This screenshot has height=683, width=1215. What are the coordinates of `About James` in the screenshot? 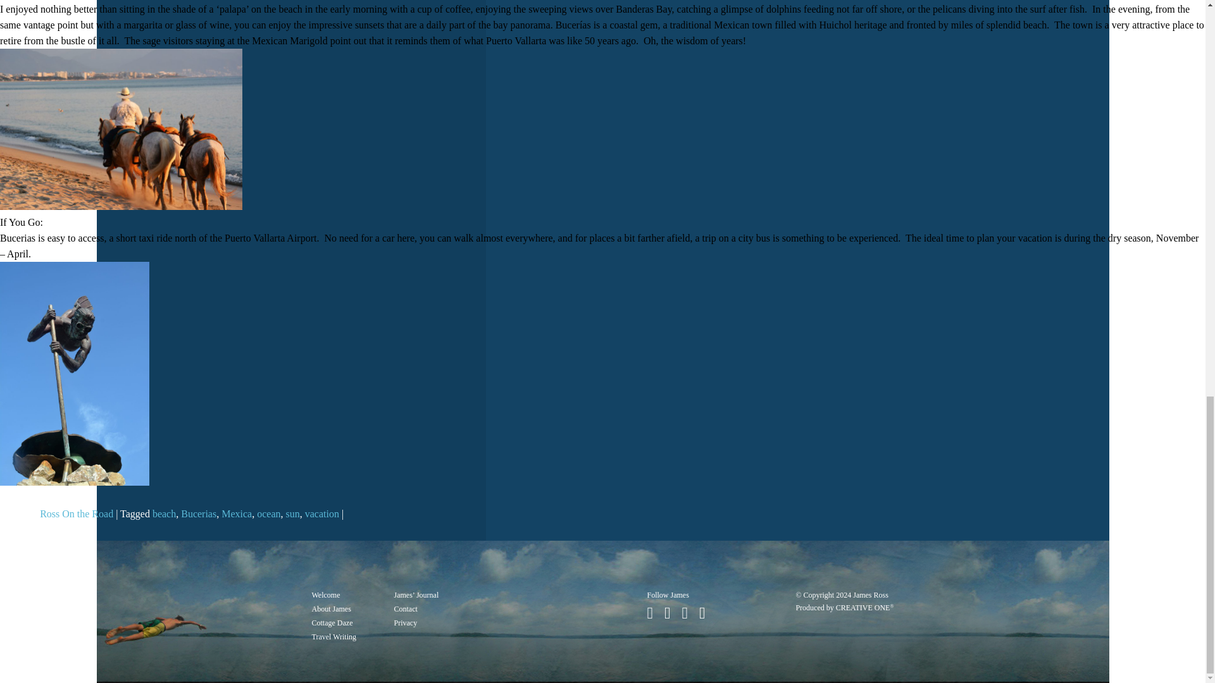 It's located at (330, 608).